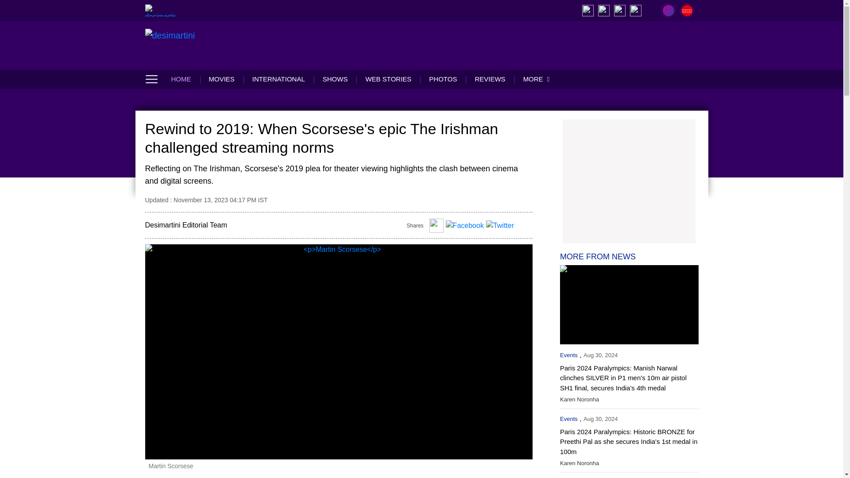  Describe the element at coordinates (490, 79) in the screenshot. I see `REVIEWS` at that location.